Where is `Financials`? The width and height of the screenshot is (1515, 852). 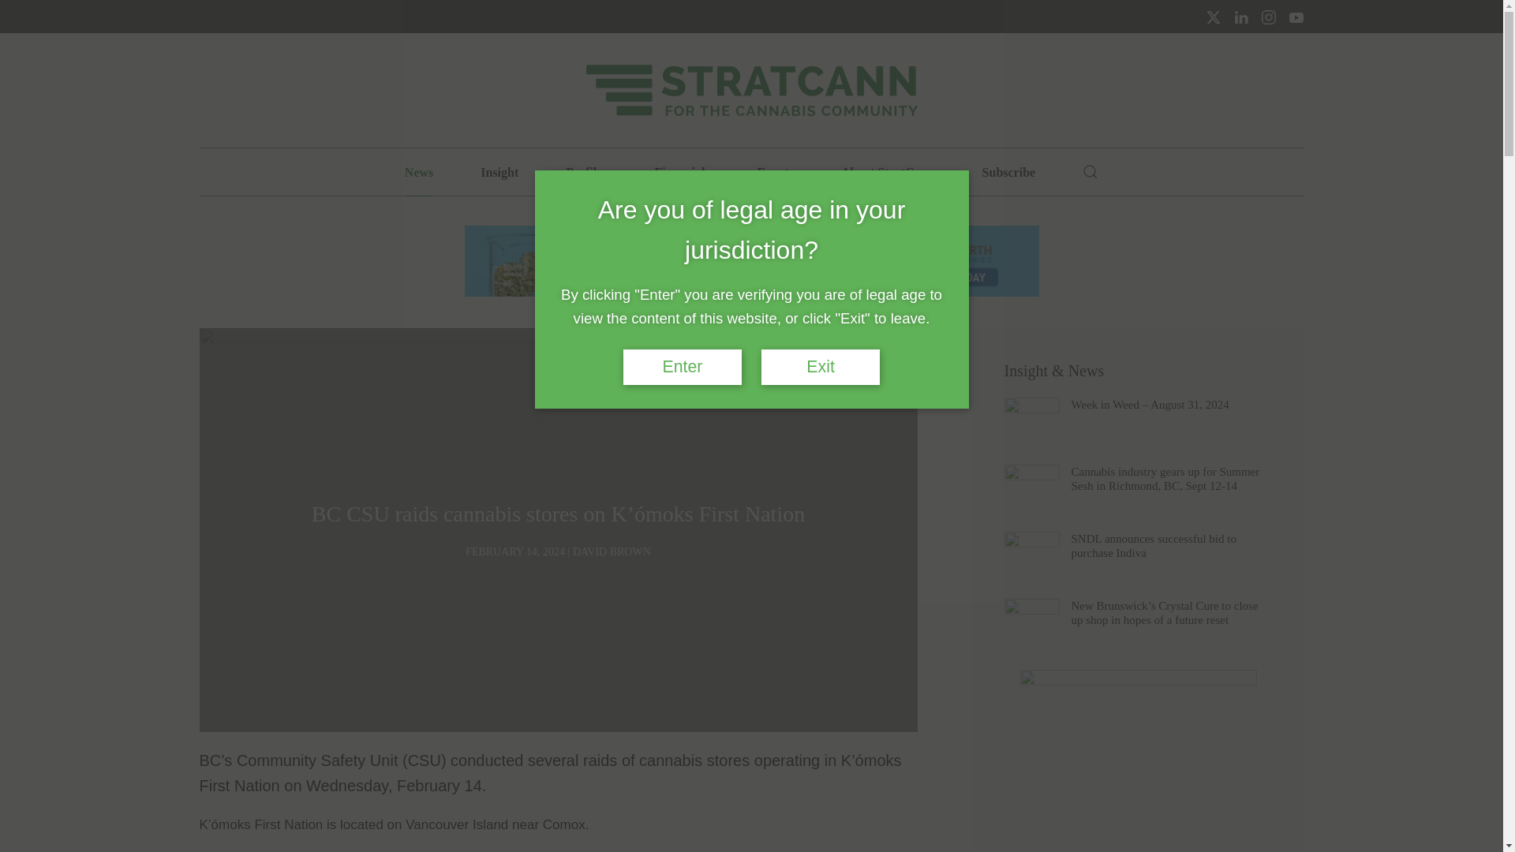
Financials is located at coordinates (682, 172).